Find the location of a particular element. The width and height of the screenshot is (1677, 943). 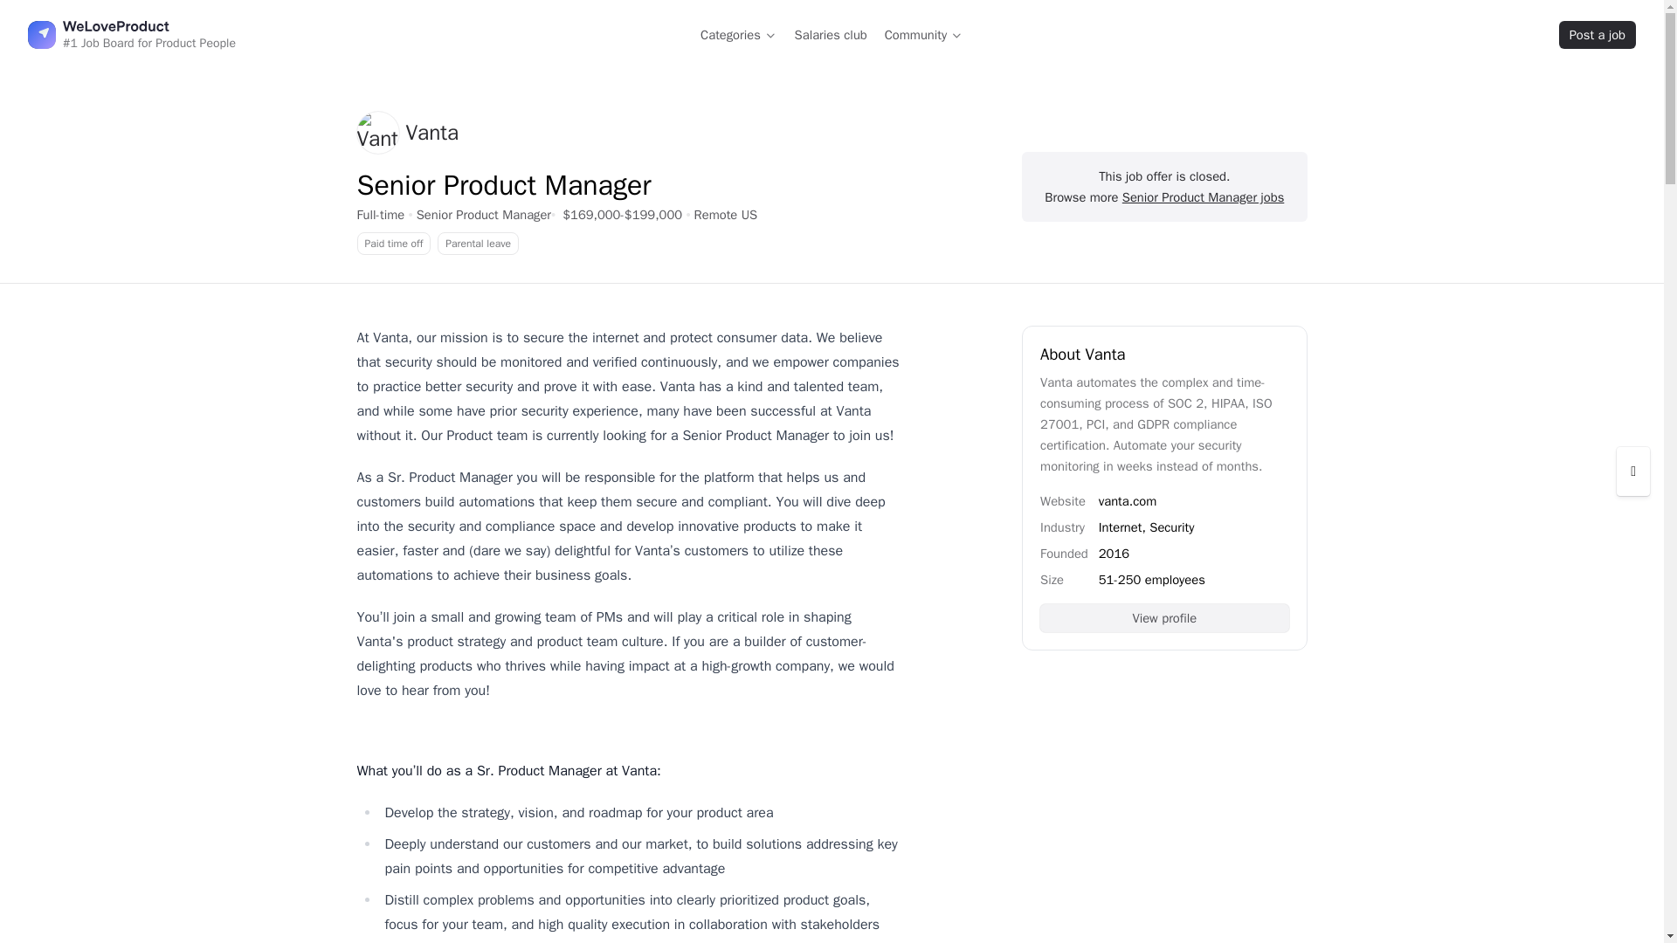

Salaries club is located at coordinates (831, 35).